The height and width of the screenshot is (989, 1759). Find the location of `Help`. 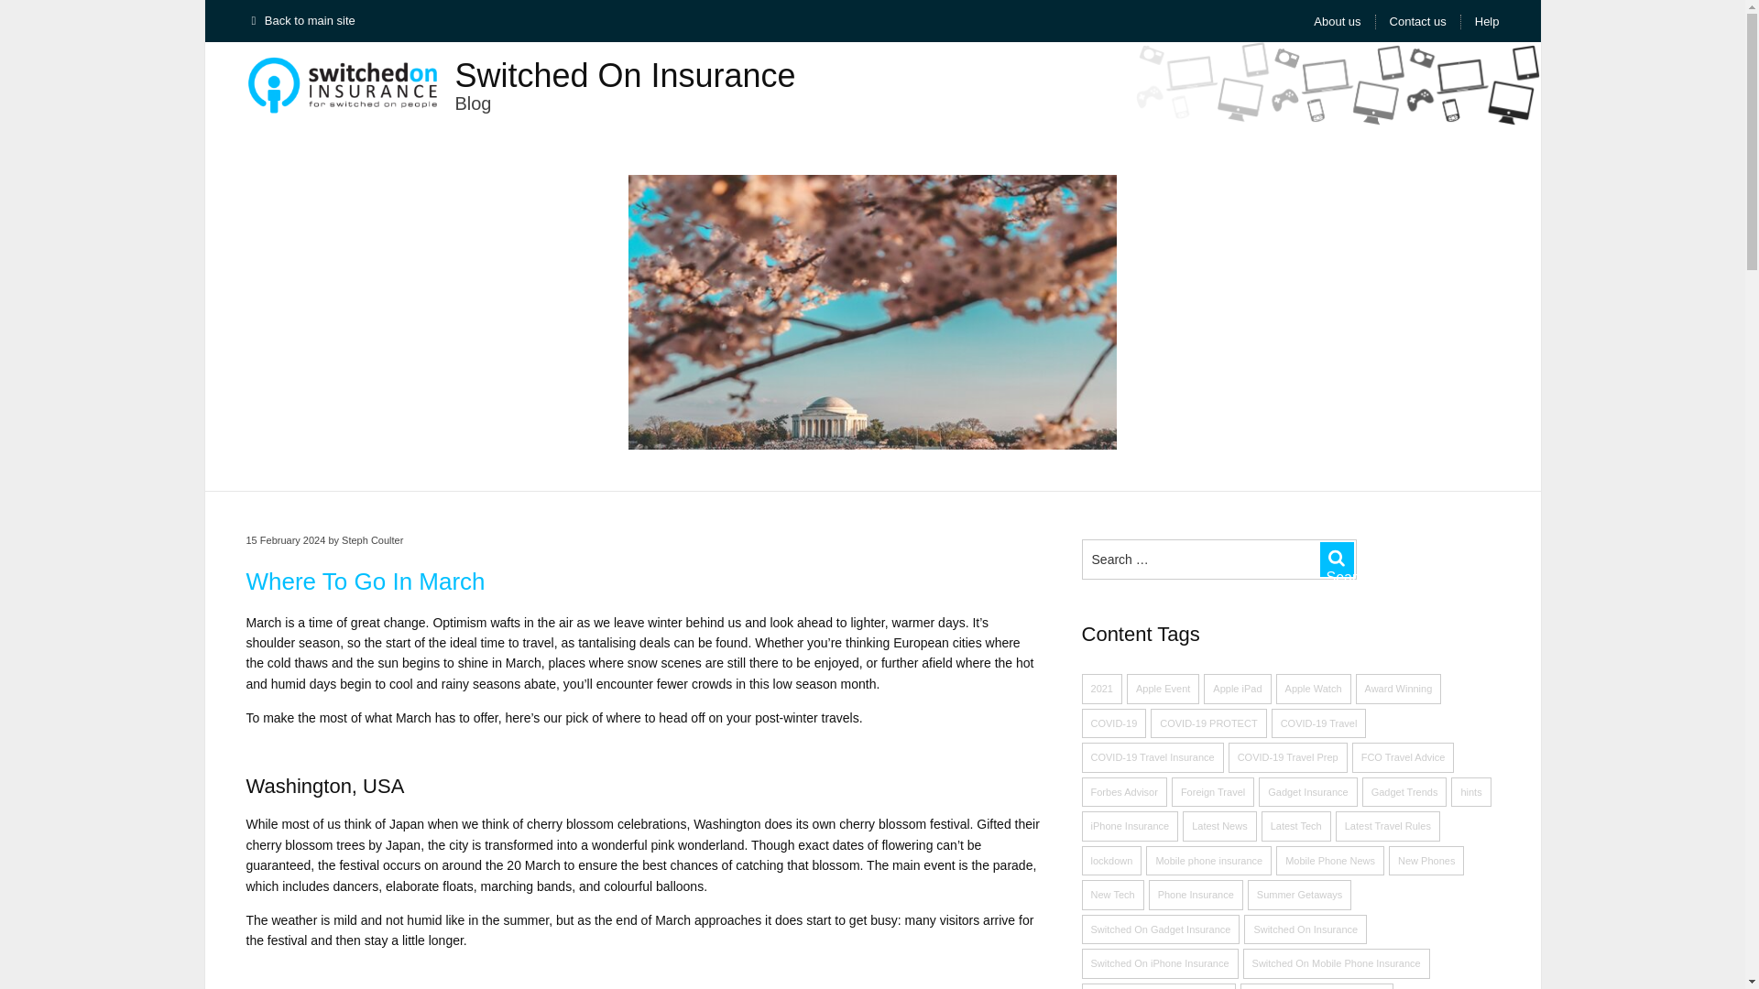

Help is located at coordinates (1488, 22).